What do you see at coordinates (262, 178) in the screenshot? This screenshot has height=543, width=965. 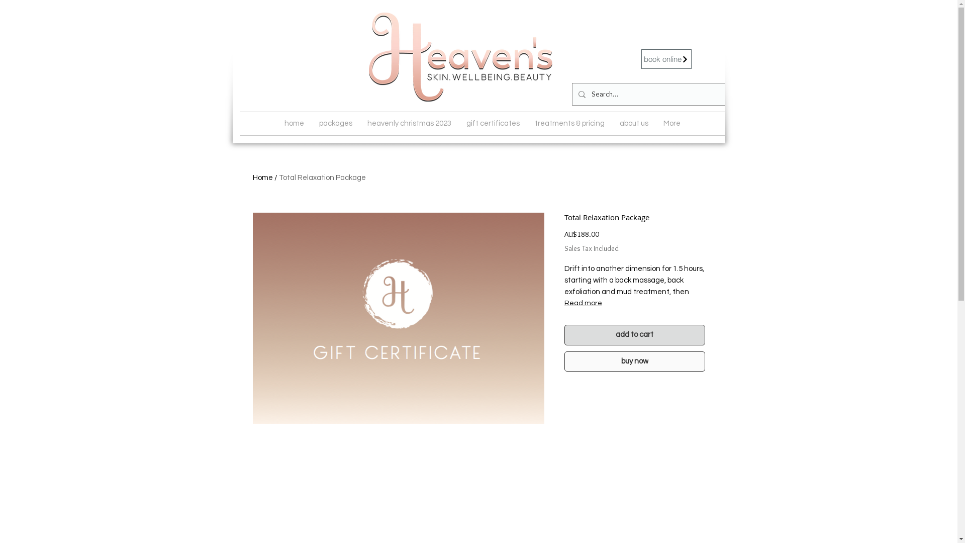 I see `Home` at bounding box center [262, 178].